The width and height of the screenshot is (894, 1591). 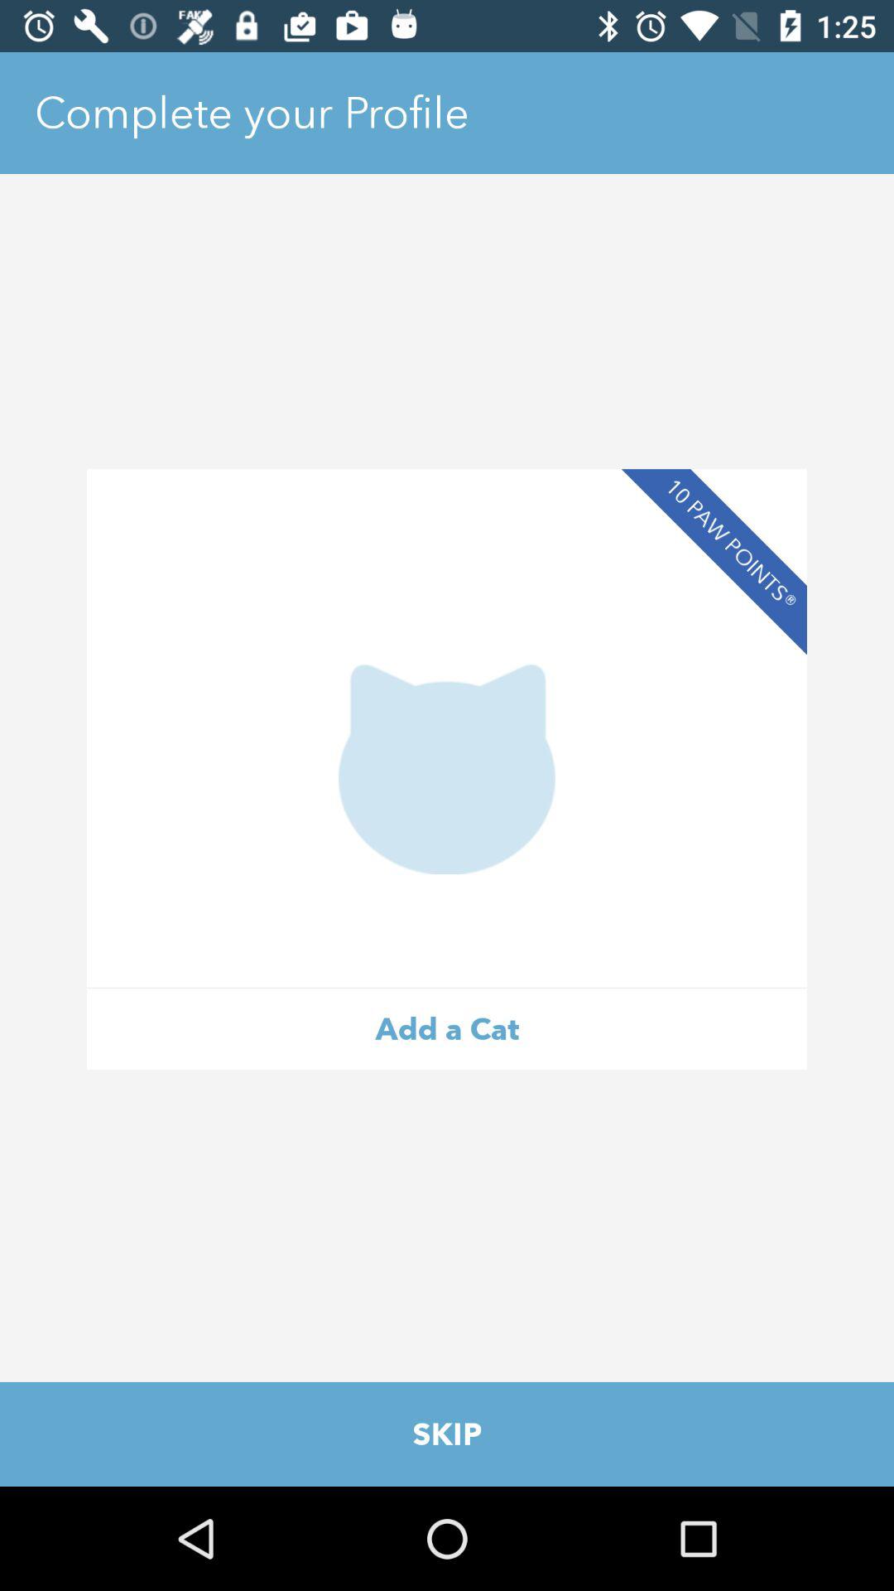 I want to click on turn on the item below the add a cat, so click(x=447, y=1434).